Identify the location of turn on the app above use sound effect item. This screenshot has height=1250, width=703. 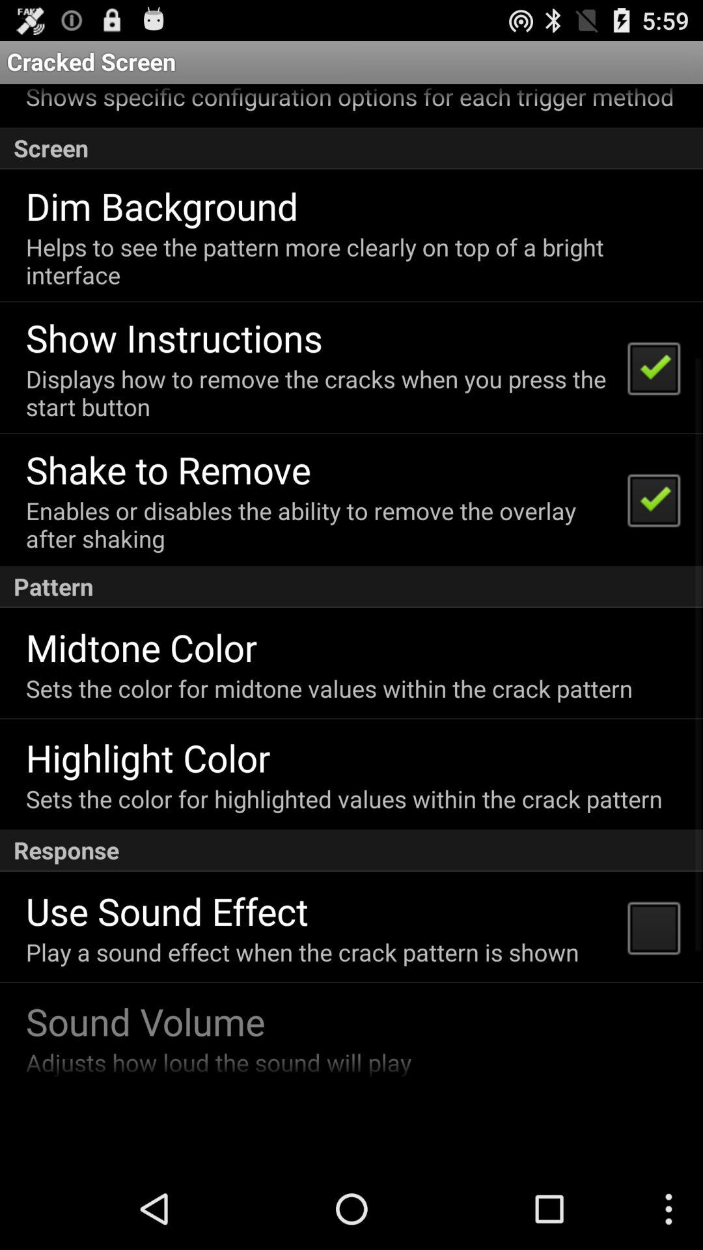
(351, 850).